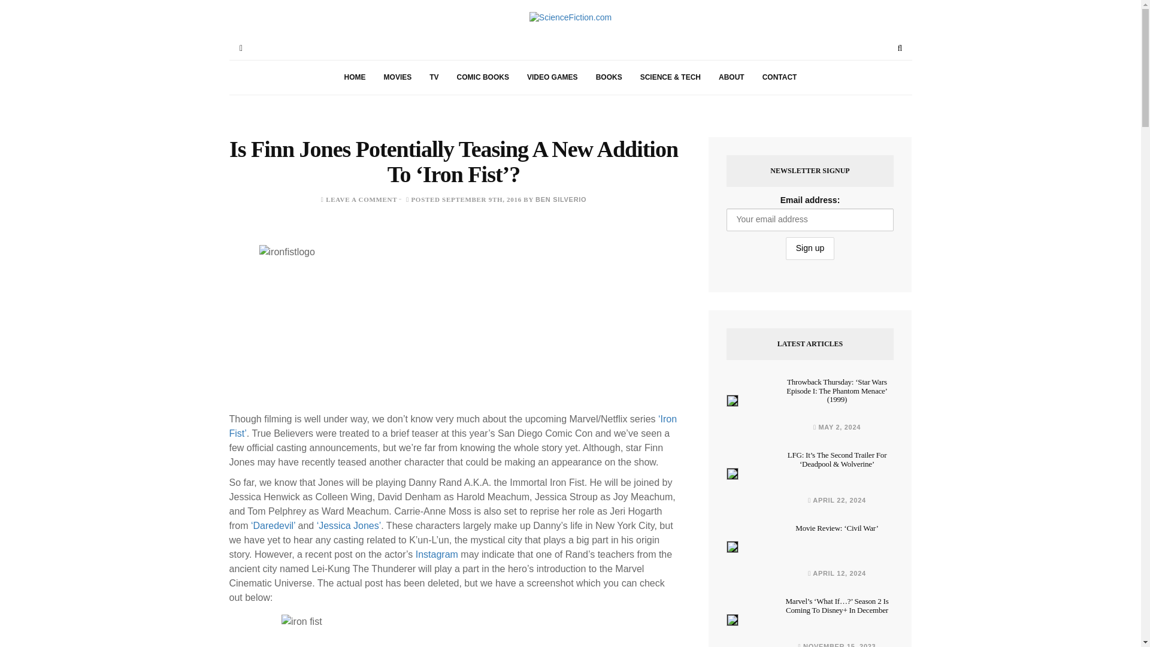  Describe the element at coordinates (810, 249) in the screenshot. I see `Sign up` at that location.